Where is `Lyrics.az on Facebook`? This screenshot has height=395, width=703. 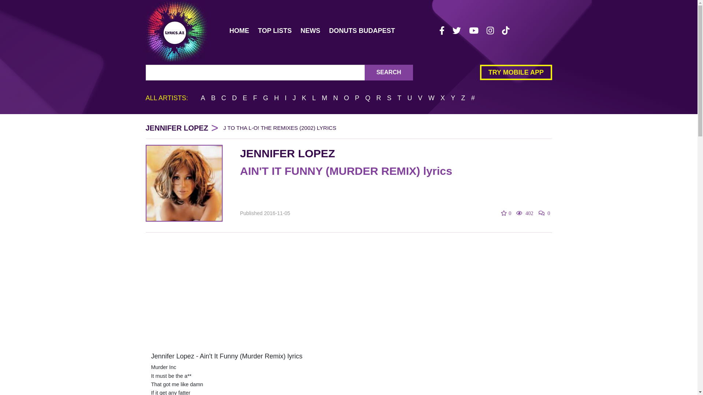 Lyrics.az on Facebook is located at coordinates (442, 31).